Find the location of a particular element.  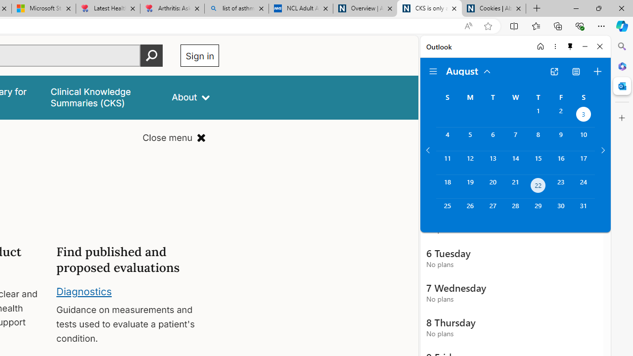

Close menu is located at coordinates (174, 137).